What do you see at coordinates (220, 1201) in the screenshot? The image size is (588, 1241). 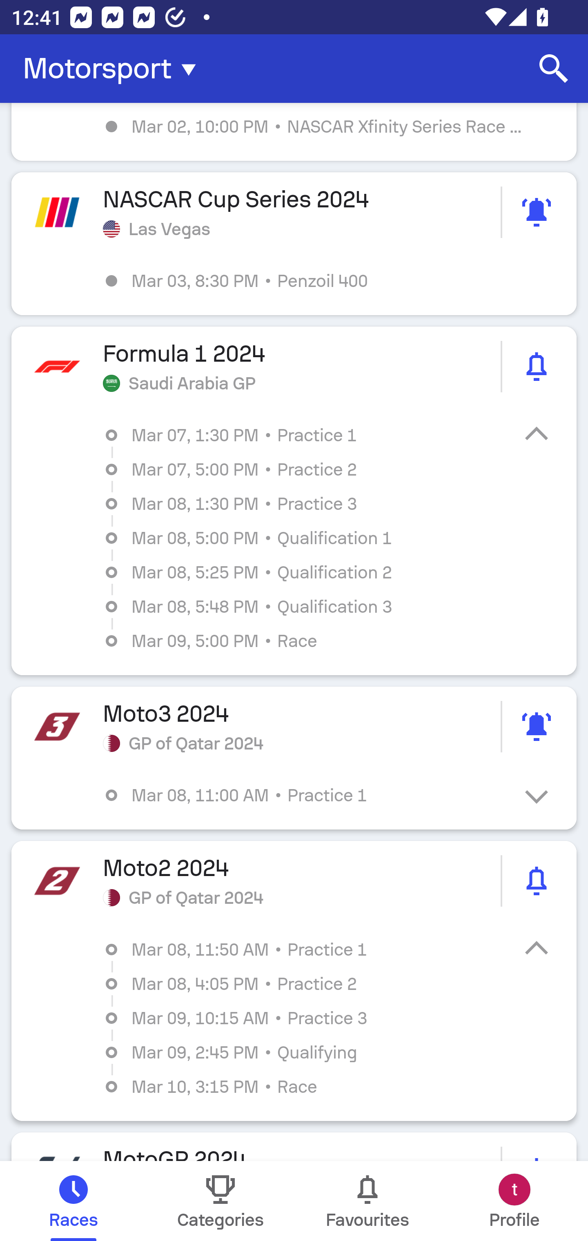 I see `Categories` at bounding box center [220, 1201].